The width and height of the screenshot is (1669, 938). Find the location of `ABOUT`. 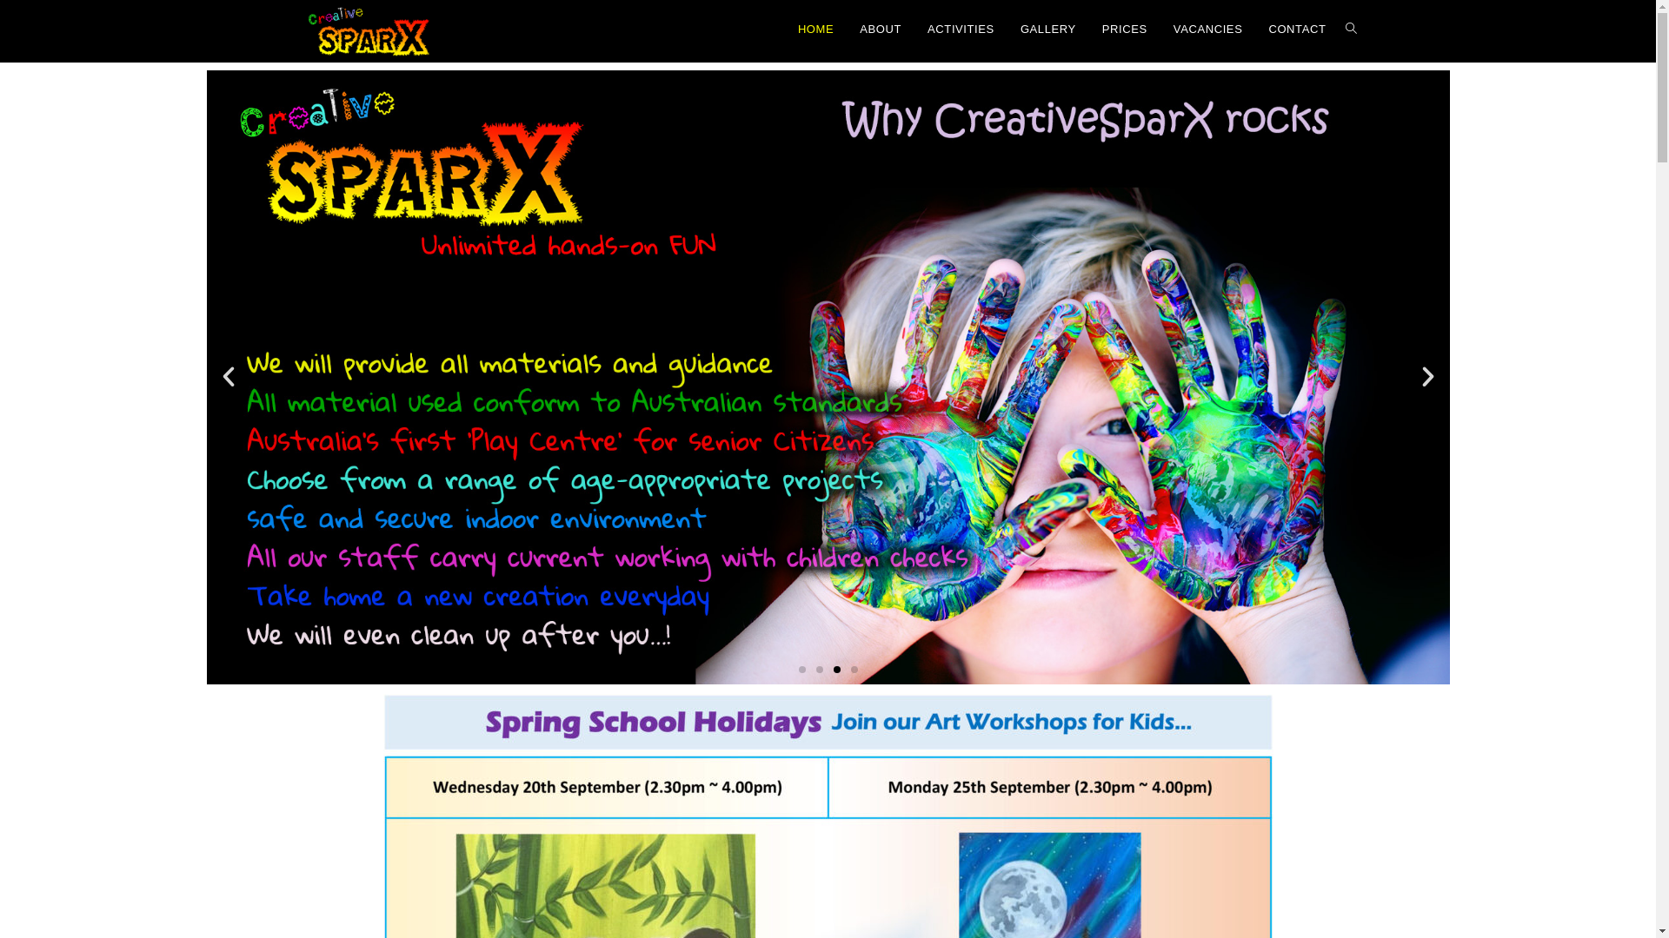

ABOUT is located at coordinates (881, 30).